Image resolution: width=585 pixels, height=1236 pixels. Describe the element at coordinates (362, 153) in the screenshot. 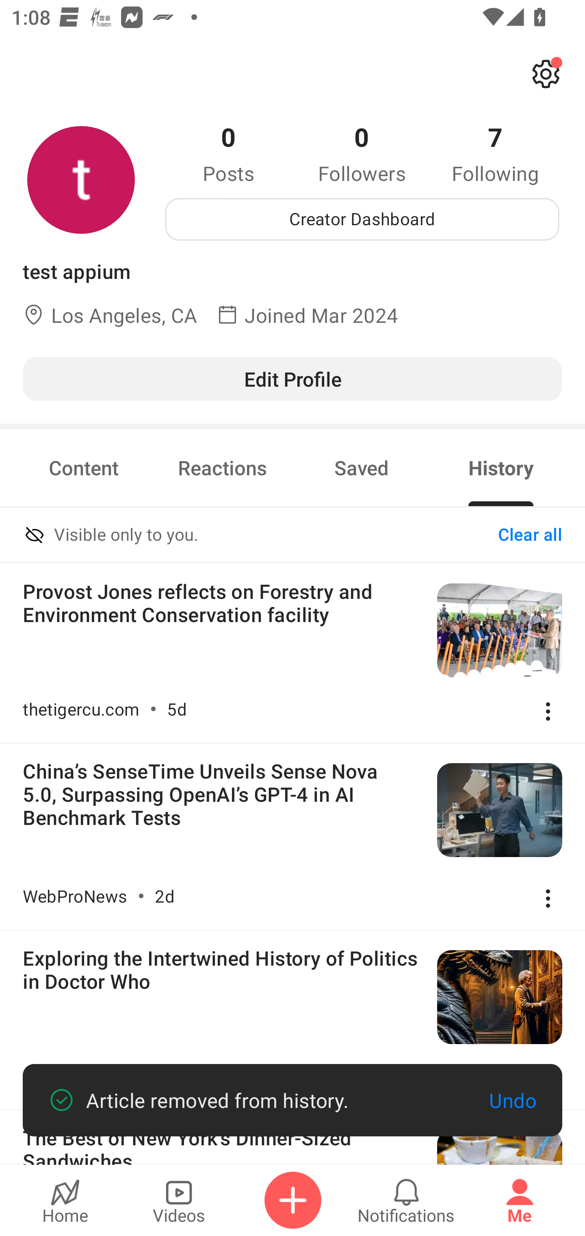

I see `0 Followers` at that location.